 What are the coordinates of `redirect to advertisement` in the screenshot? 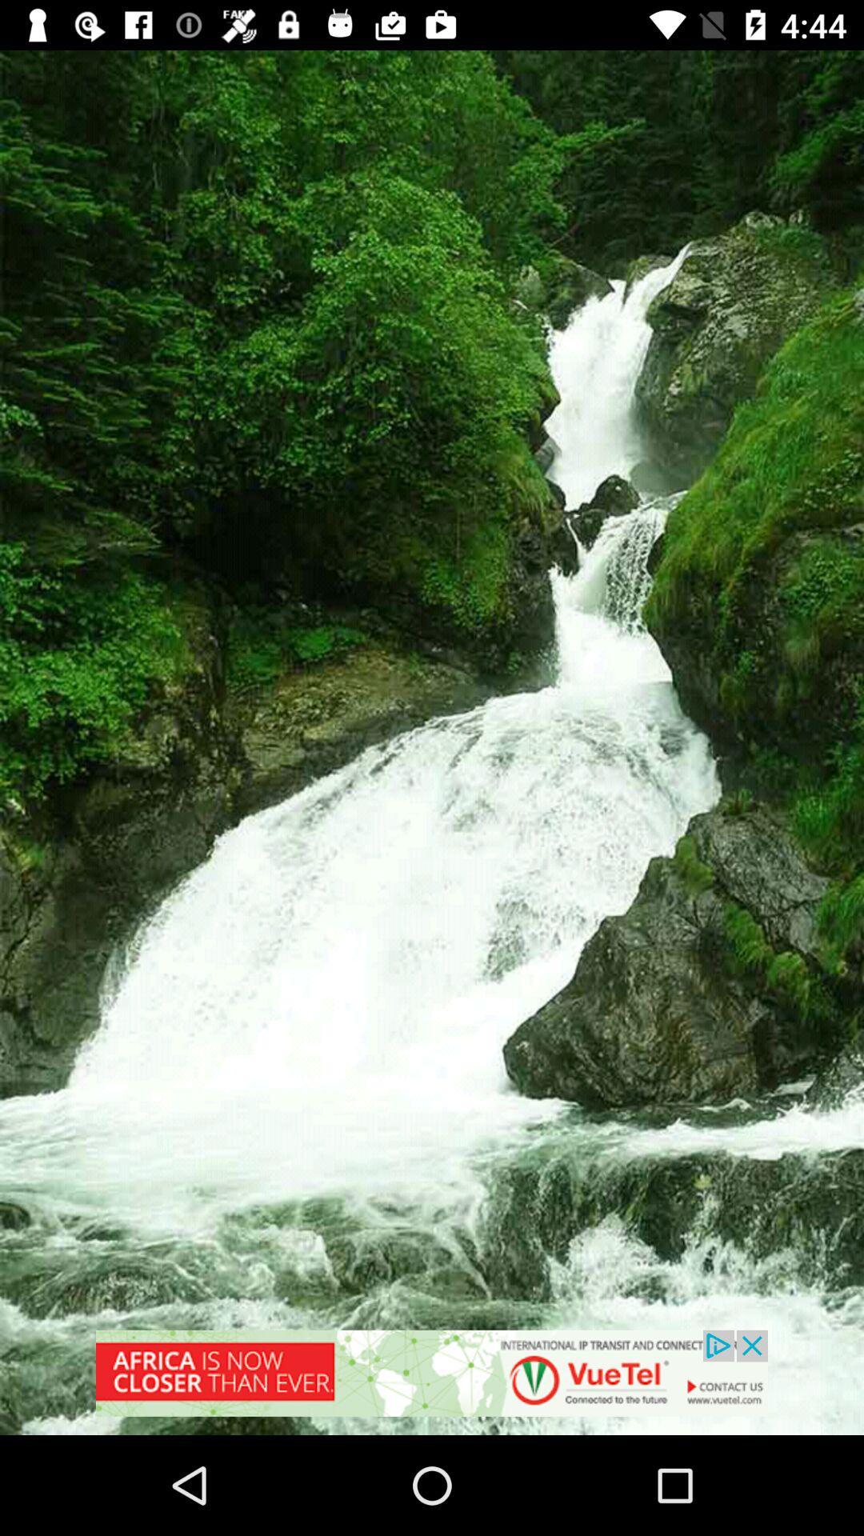 It's located at (432, 1382).